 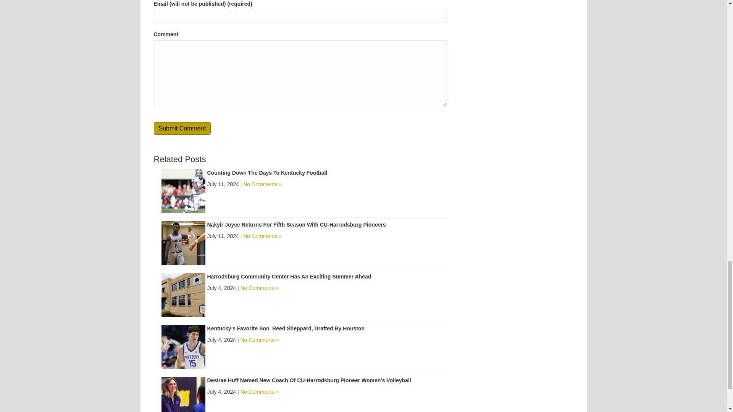 I want to click on Counting Down The Days To Kentucky Football, so click(x=266, y=172).